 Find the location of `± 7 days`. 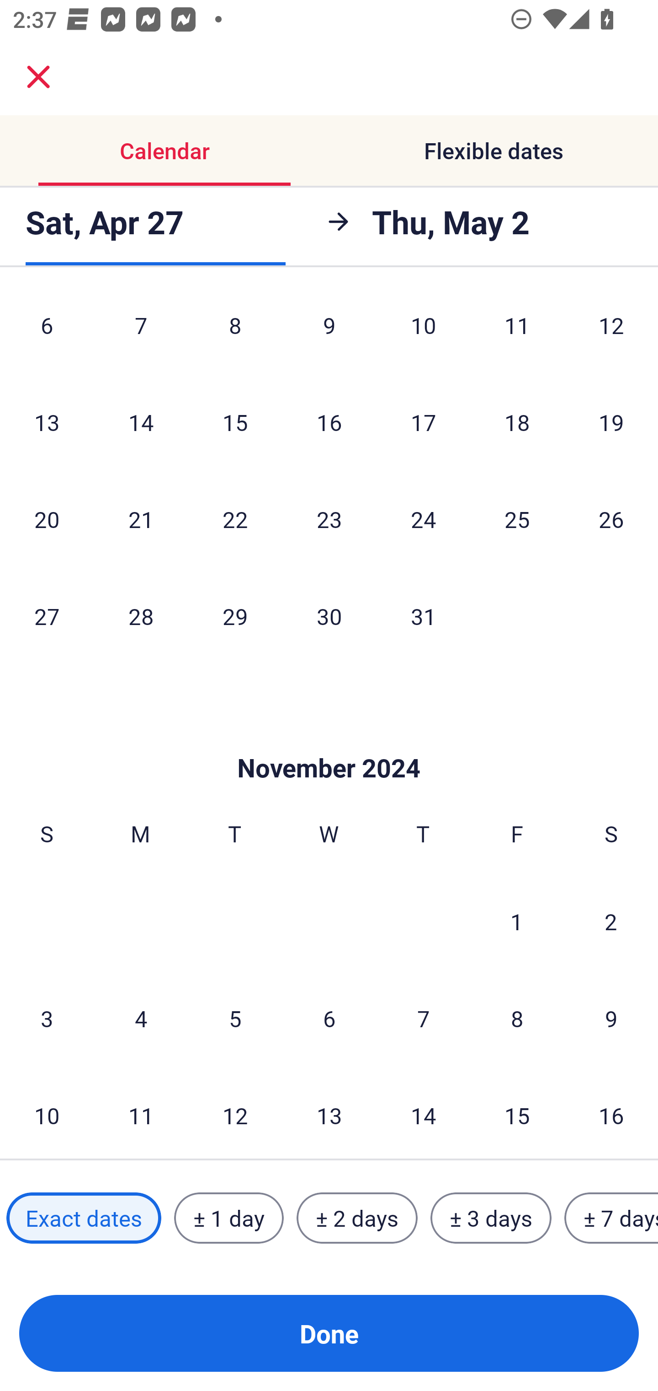

± 7 days is located at coordinates (611, 1218).